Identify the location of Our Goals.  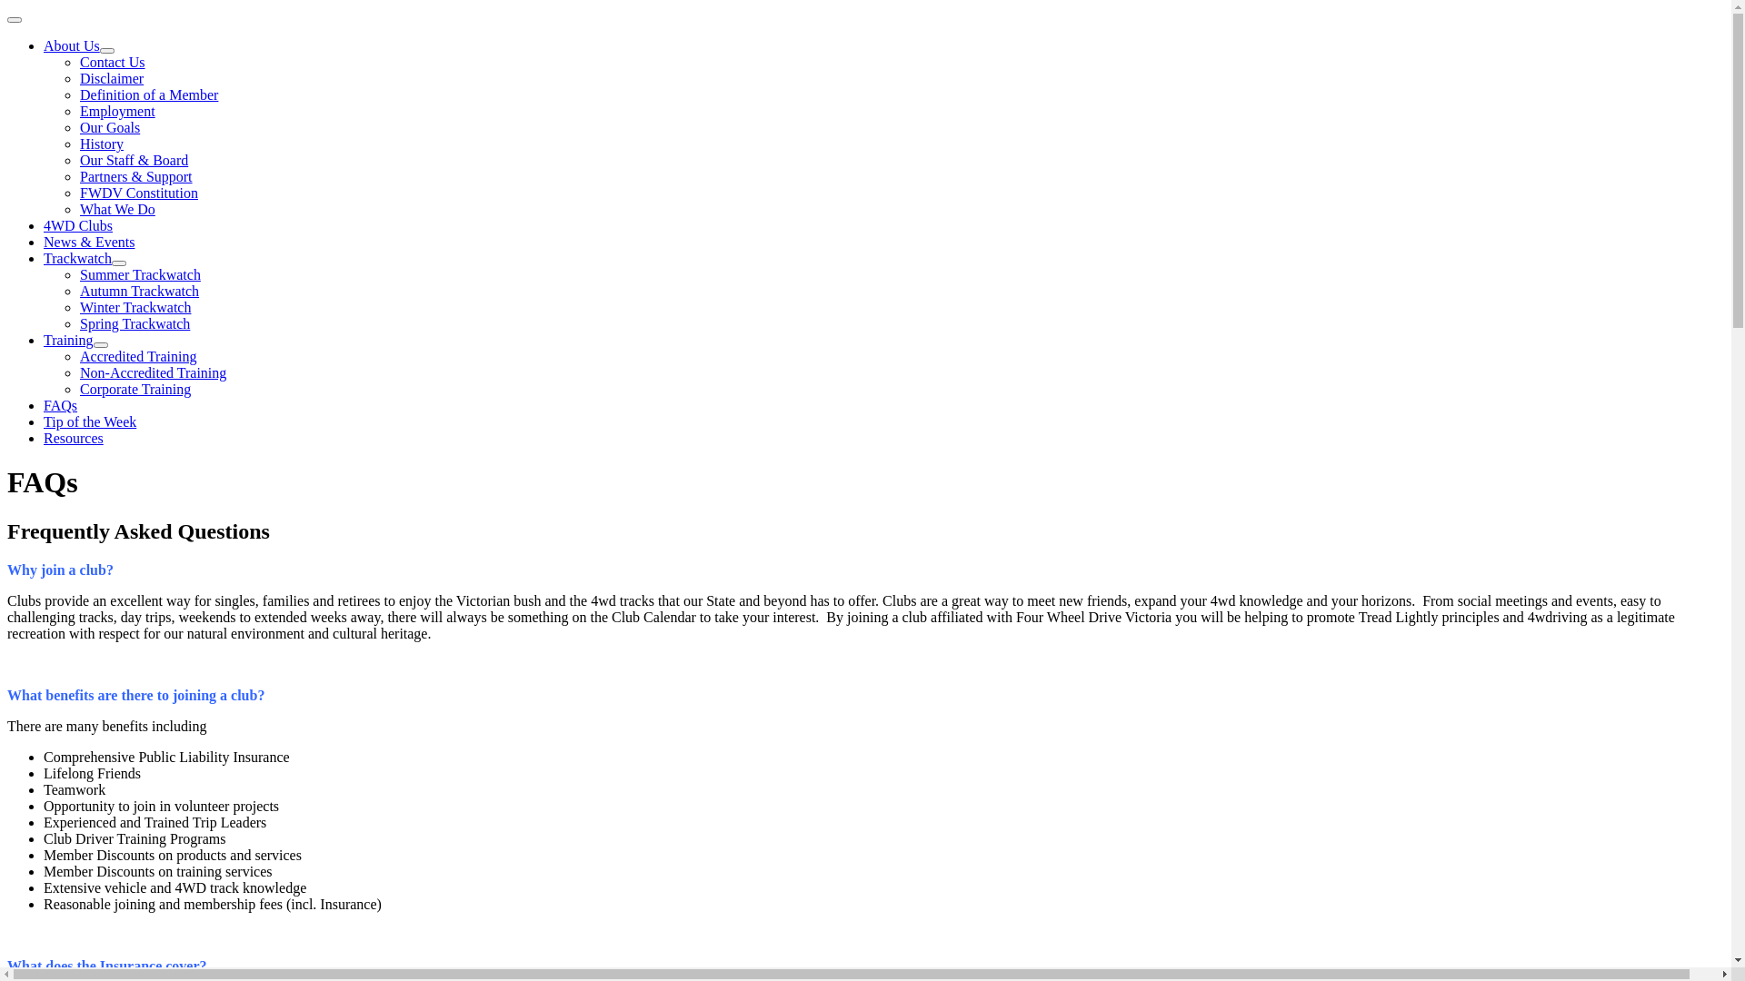
(110, 127).